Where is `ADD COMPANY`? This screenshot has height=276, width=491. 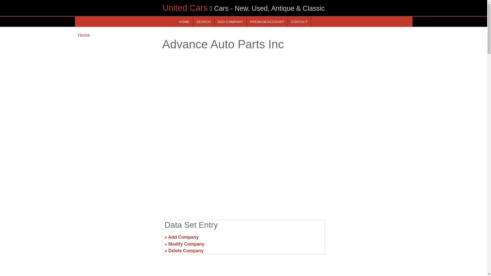
ADD COMPANY is located at coordinates (230, 21).